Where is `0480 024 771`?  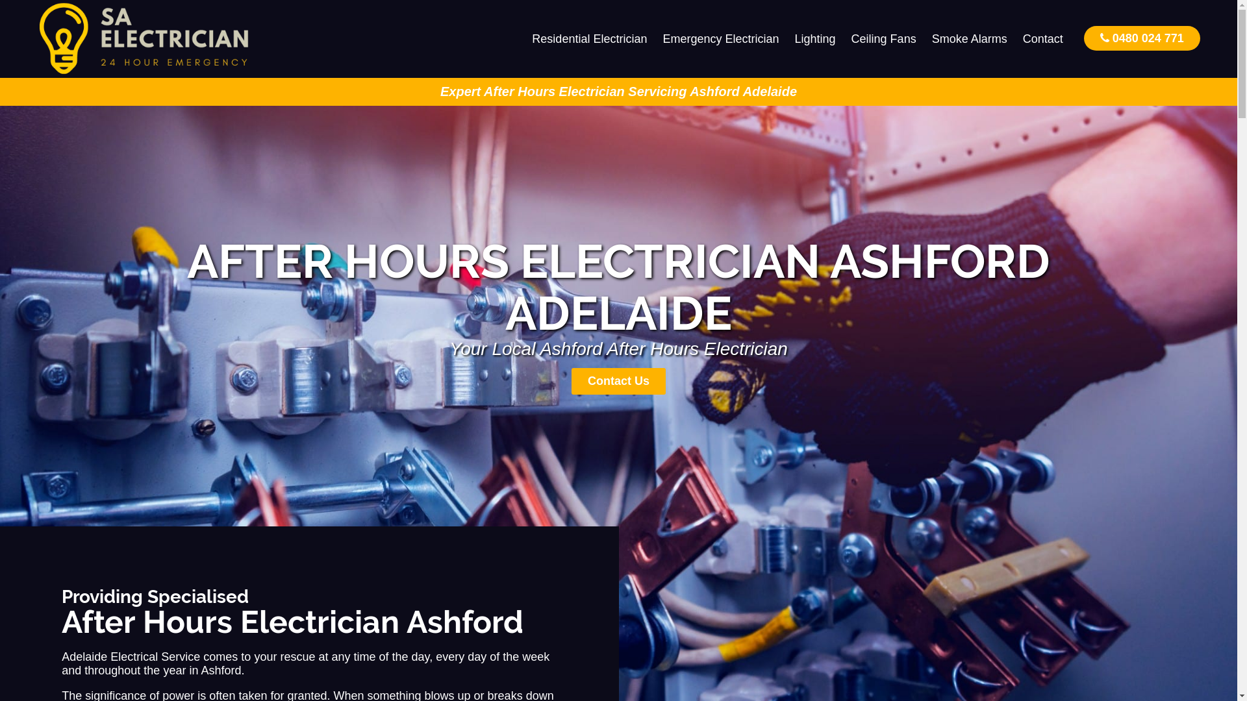 0480 024 771 is located at coordinates (1142, 38).